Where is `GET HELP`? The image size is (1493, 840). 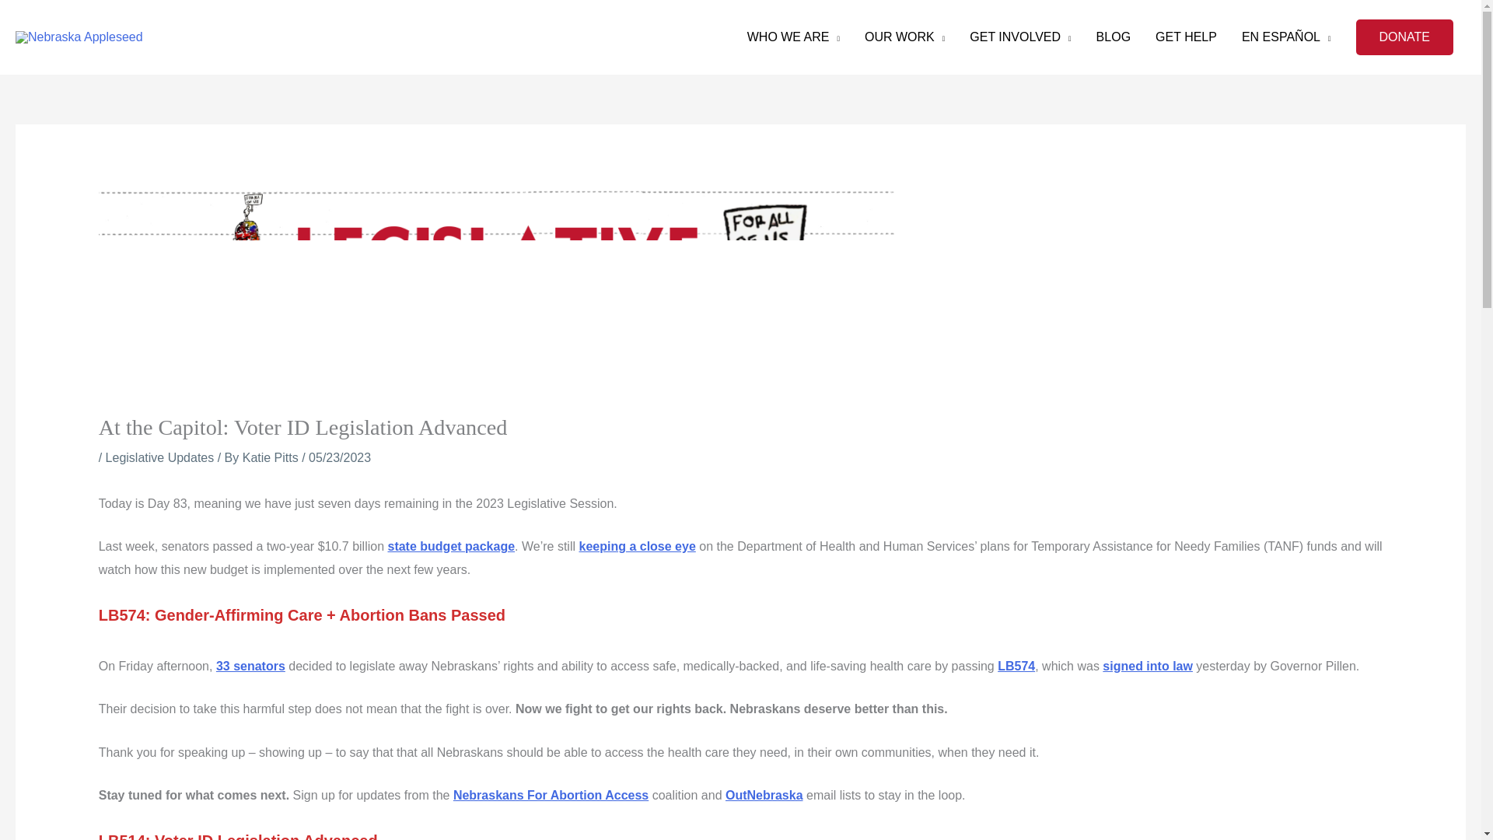
GET HELP is located at coordinates (1186, 37).